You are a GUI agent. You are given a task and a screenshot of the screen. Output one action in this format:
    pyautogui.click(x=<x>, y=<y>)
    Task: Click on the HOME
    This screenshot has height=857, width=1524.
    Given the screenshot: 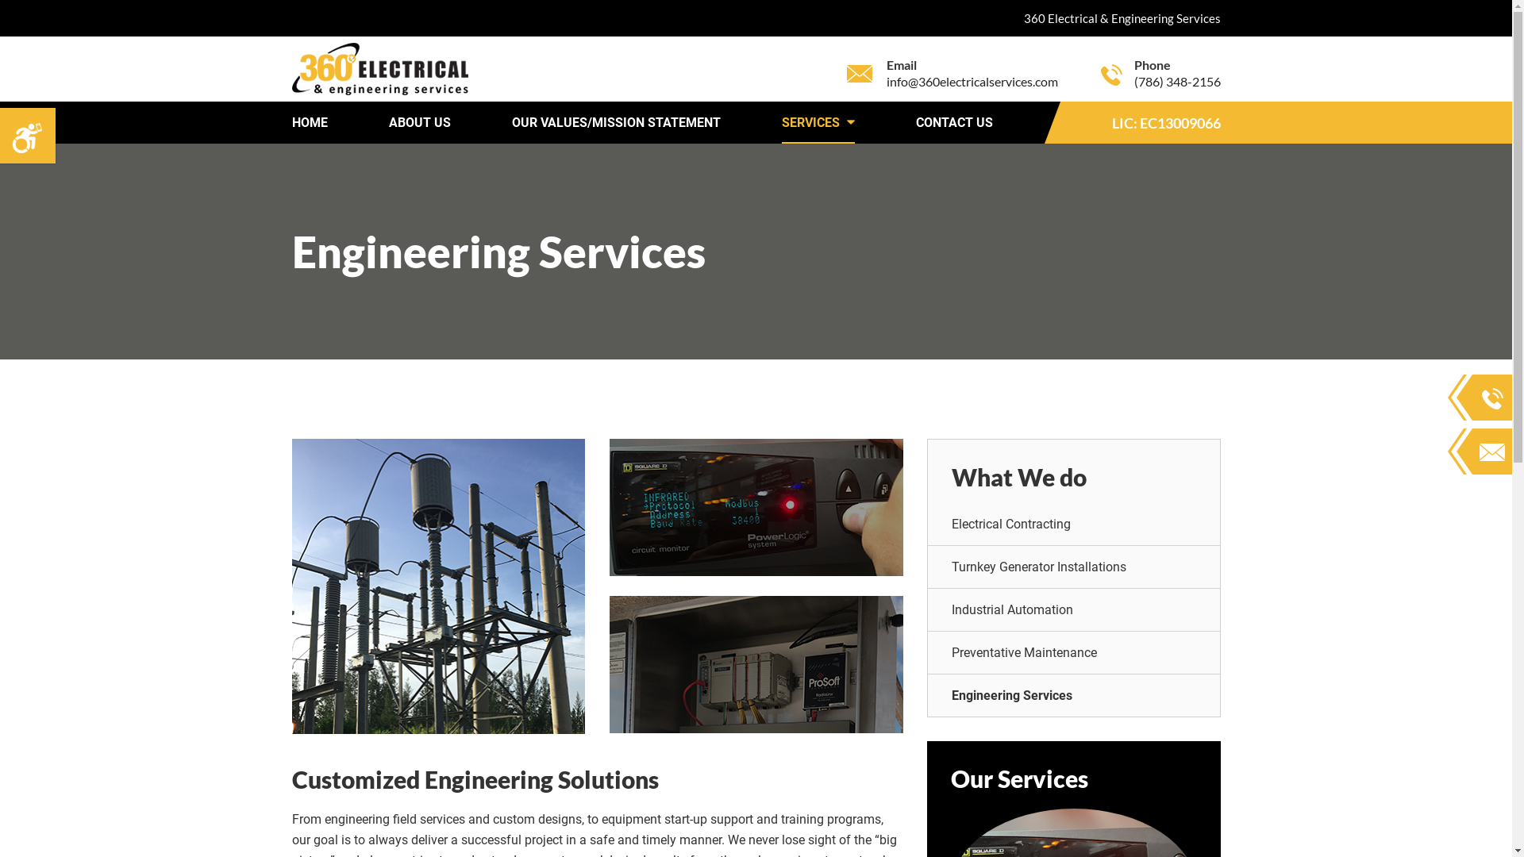 What is the action you would take?
    pyautogui.click(x=310, y=122)
    